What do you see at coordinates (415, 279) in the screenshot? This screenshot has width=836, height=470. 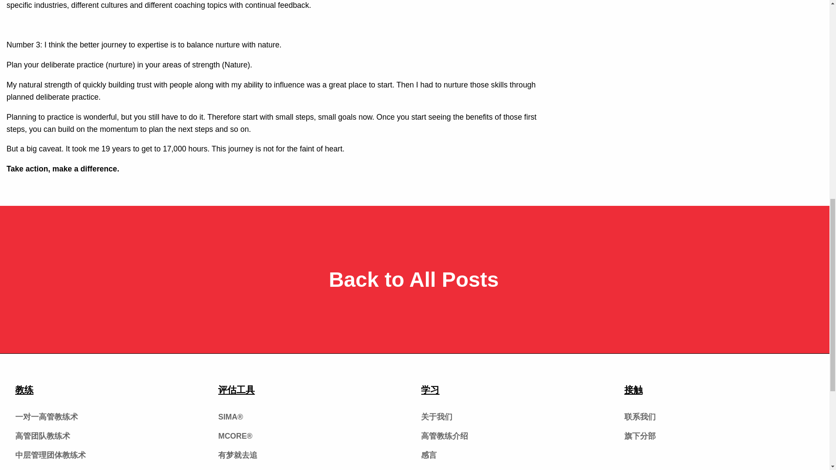 I see `Back to All Posts` at bounding box center [415, 279].